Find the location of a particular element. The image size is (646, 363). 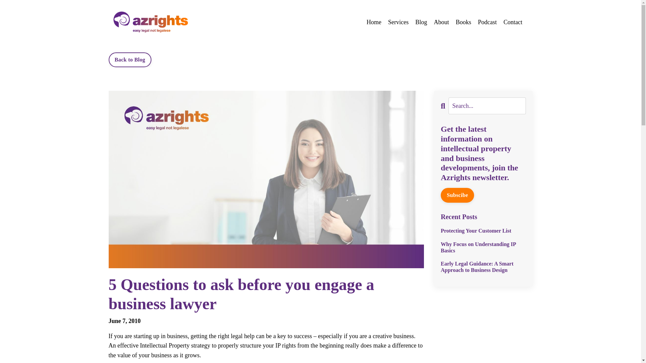

Podcast is located at coordinates (487, 22).